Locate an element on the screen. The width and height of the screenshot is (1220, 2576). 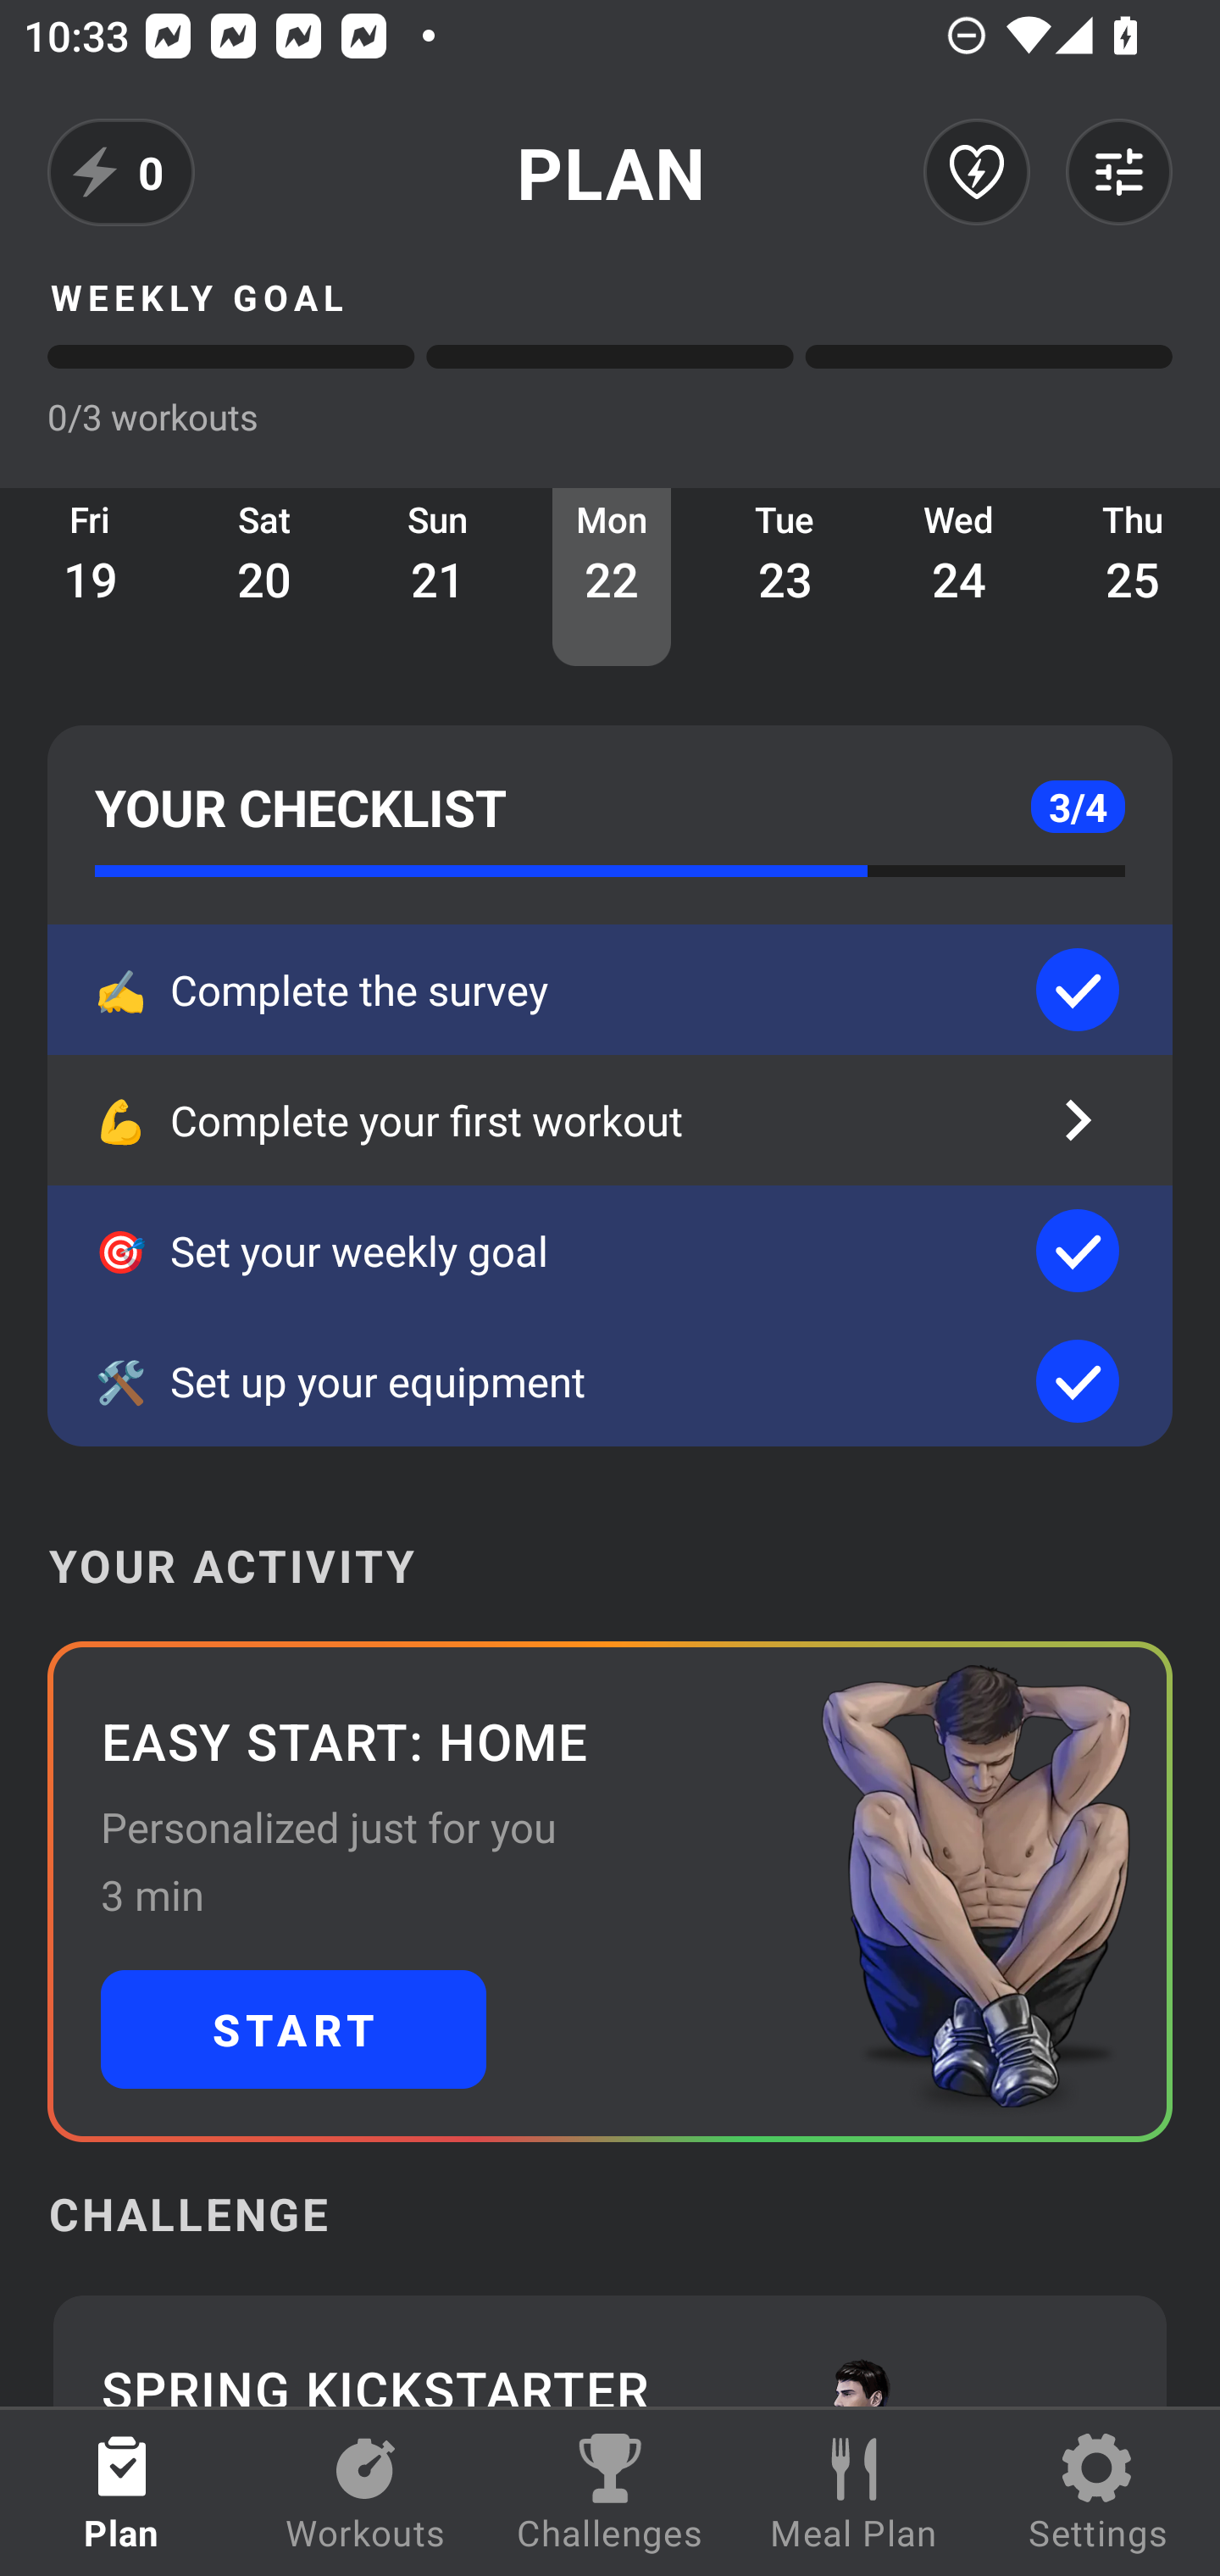
Fri 19 is located at coordinates (91, 576).